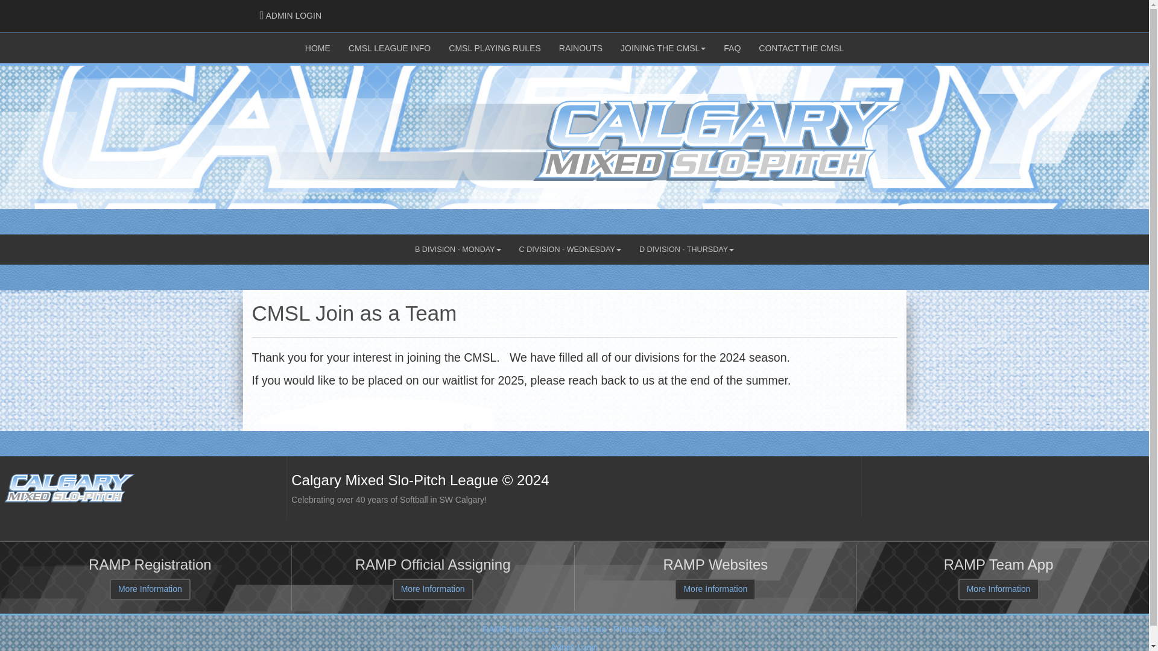 The width and height of the screenshot is (1158, 651). Describe the element at coordinates (801, 48) in the screenshot. I see `CMSL PLAYING RULES` at that location.